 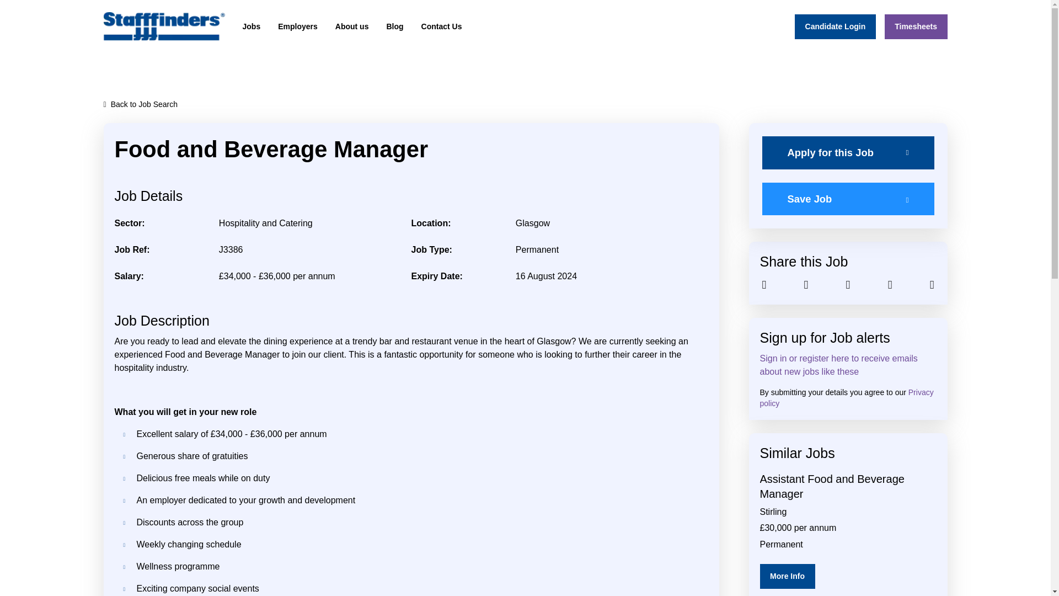 What do you see at coordinates (394, 26) in the screenshot?
I see `Blog` at bounding box center [394, 26].